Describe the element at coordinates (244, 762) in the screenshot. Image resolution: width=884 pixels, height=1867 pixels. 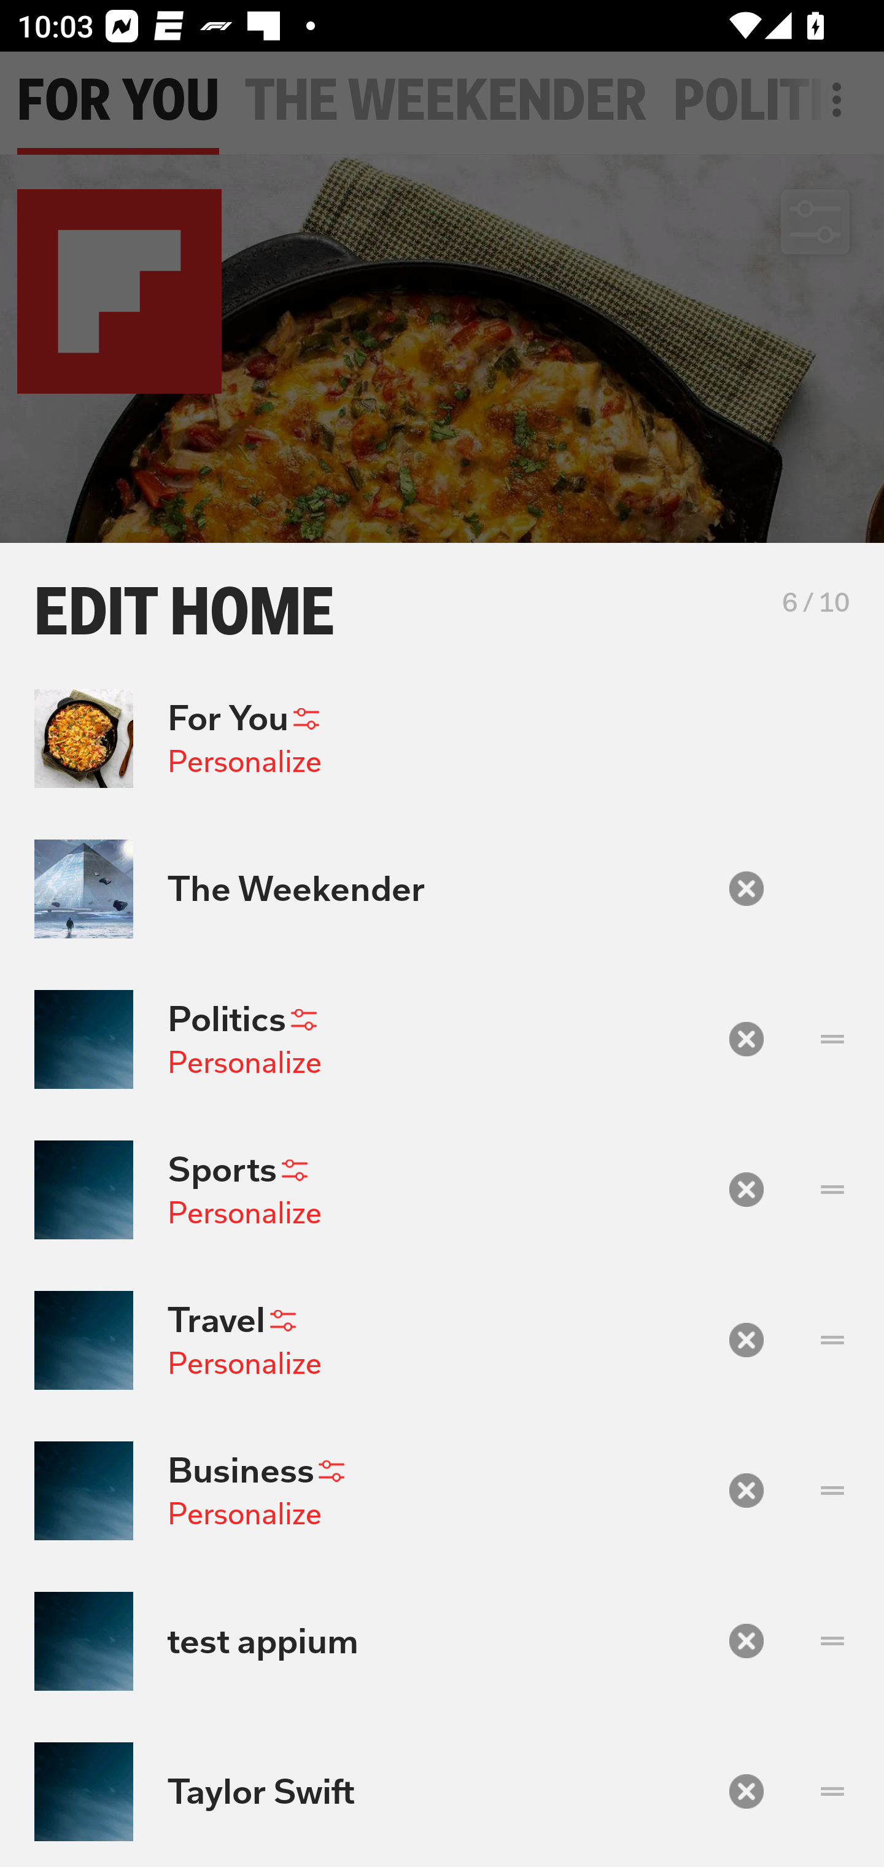
I see `Personalize` at that location.